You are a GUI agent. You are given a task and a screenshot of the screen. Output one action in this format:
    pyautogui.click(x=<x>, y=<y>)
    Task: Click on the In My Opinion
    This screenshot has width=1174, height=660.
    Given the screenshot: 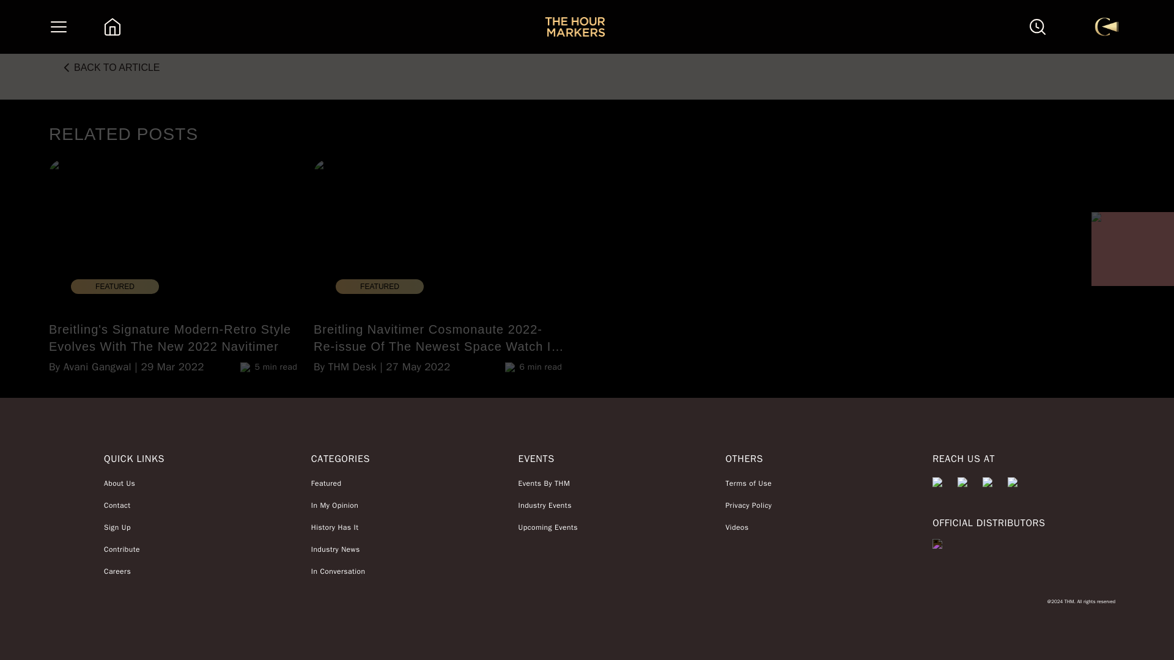 What is the action you would take?
    pyautogui.click(x=338, y=505)
    